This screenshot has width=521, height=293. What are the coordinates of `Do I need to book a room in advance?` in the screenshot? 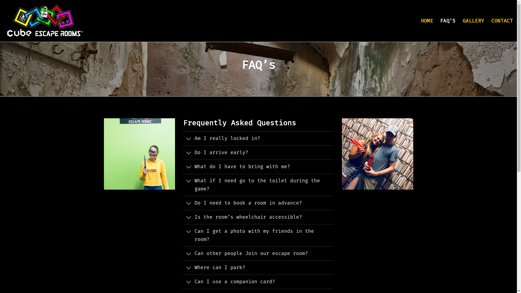 It's located at (258, 203).